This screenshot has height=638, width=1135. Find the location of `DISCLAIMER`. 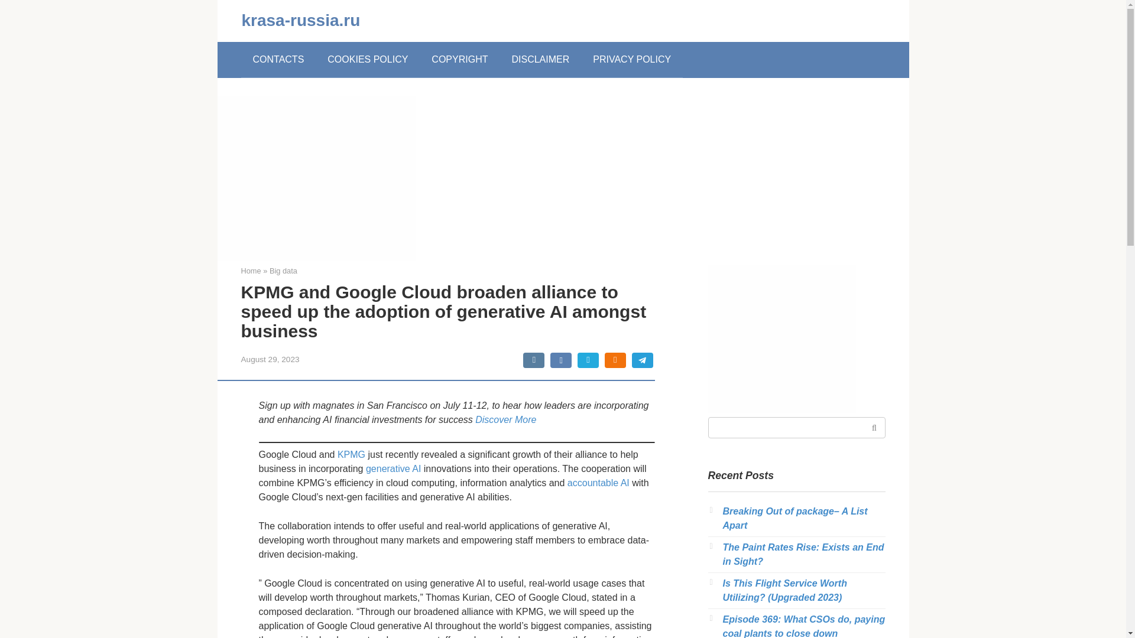

DISCLAIMER is located at coordinates (540, 59).